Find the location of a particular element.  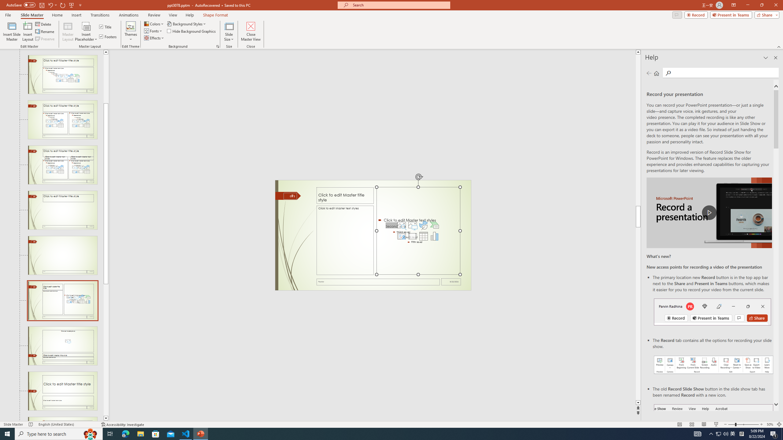

From Beginning is located at coordinates (72, 5).